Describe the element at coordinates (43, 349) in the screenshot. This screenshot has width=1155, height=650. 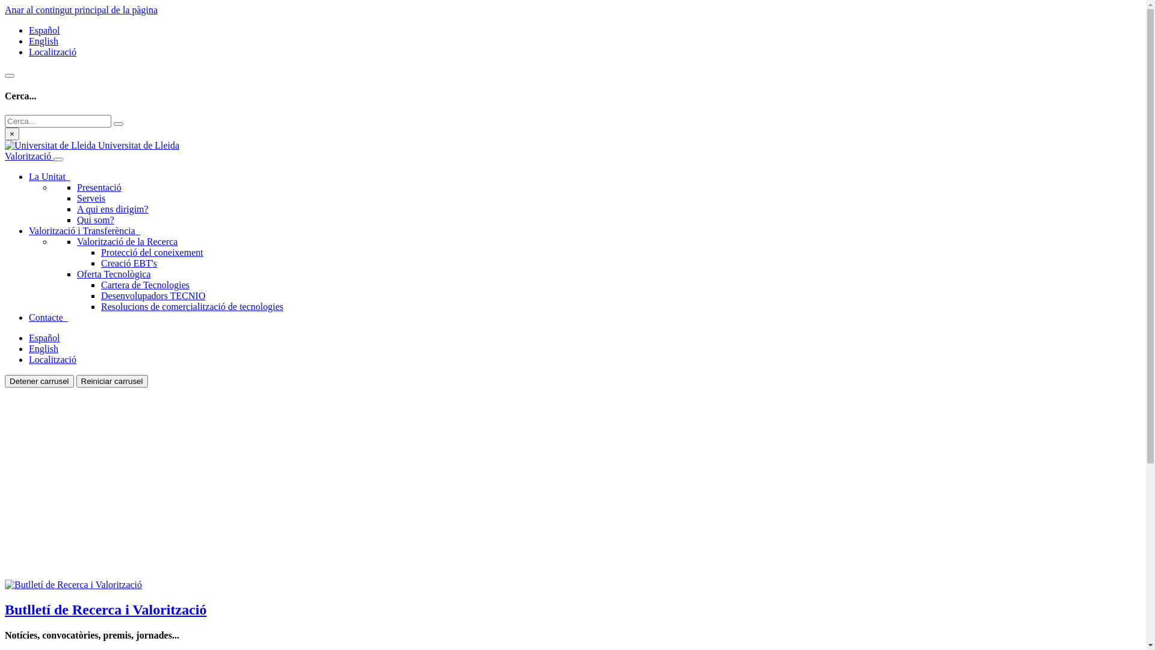
I see `English` at that location.